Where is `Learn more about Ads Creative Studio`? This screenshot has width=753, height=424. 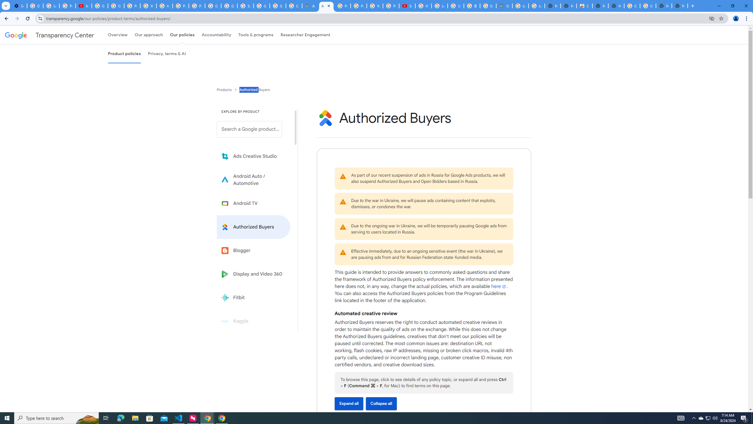
Learn more about Ads Creative Studio is located at coordinates (254, 156).